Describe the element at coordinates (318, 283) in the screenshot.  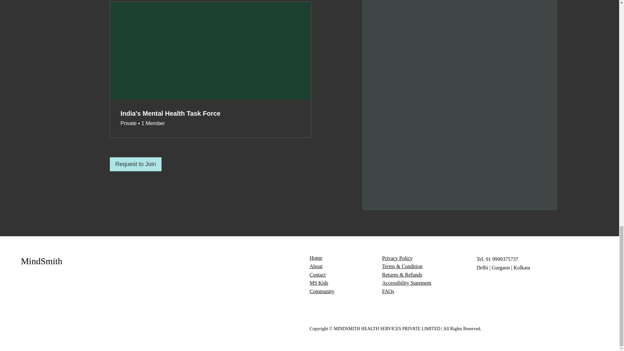
I see `MS Kids` at that location.